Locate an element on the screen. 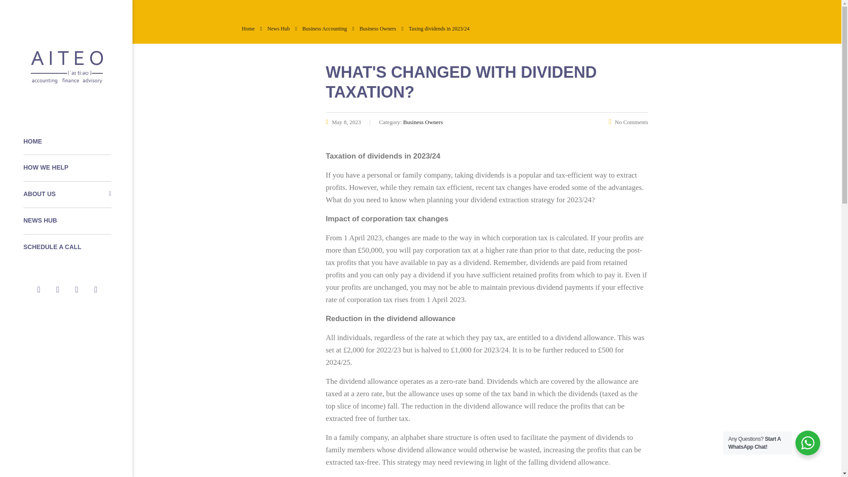 This screenshot has width=848, height=477. Business Accounting is located at coordinates (325, 29).